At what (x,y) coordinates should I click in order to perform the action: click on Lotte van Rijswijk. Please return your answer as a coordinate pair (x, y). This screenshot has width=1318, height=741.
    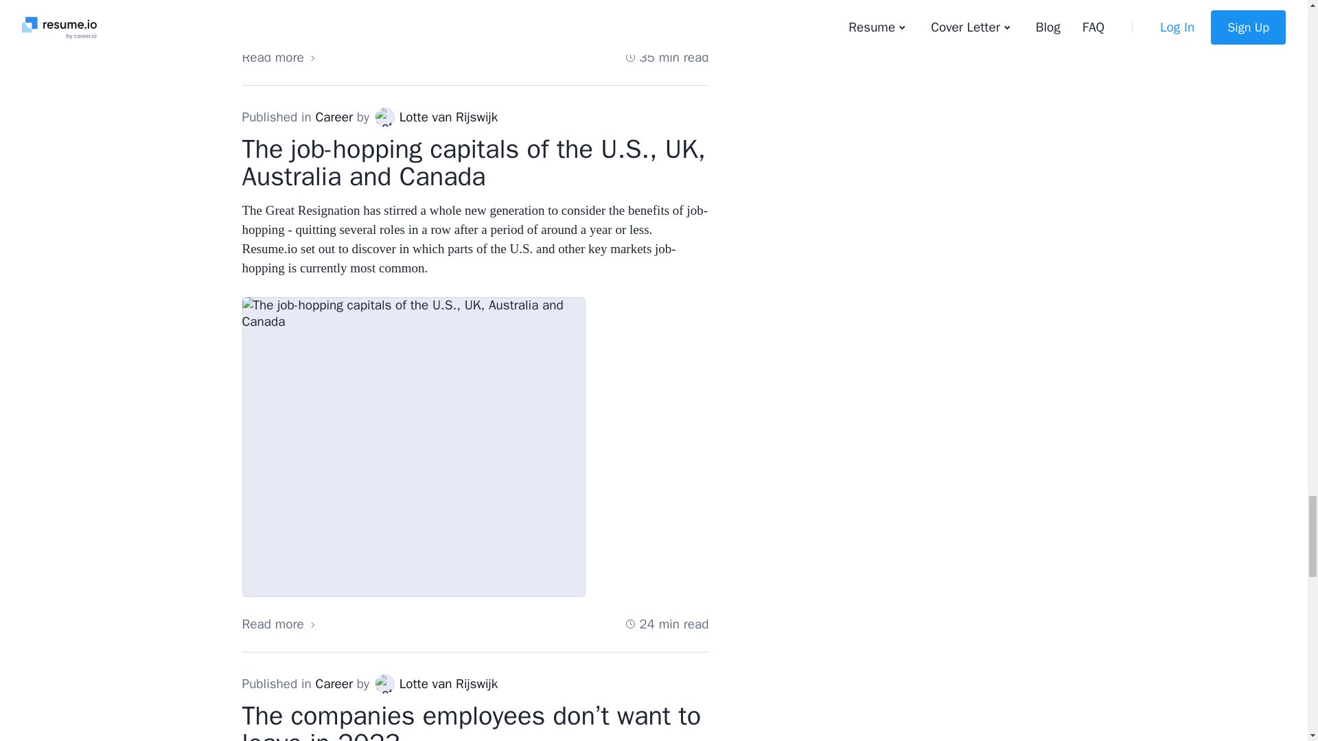
    Looking at the image, I should click on (384, 683).